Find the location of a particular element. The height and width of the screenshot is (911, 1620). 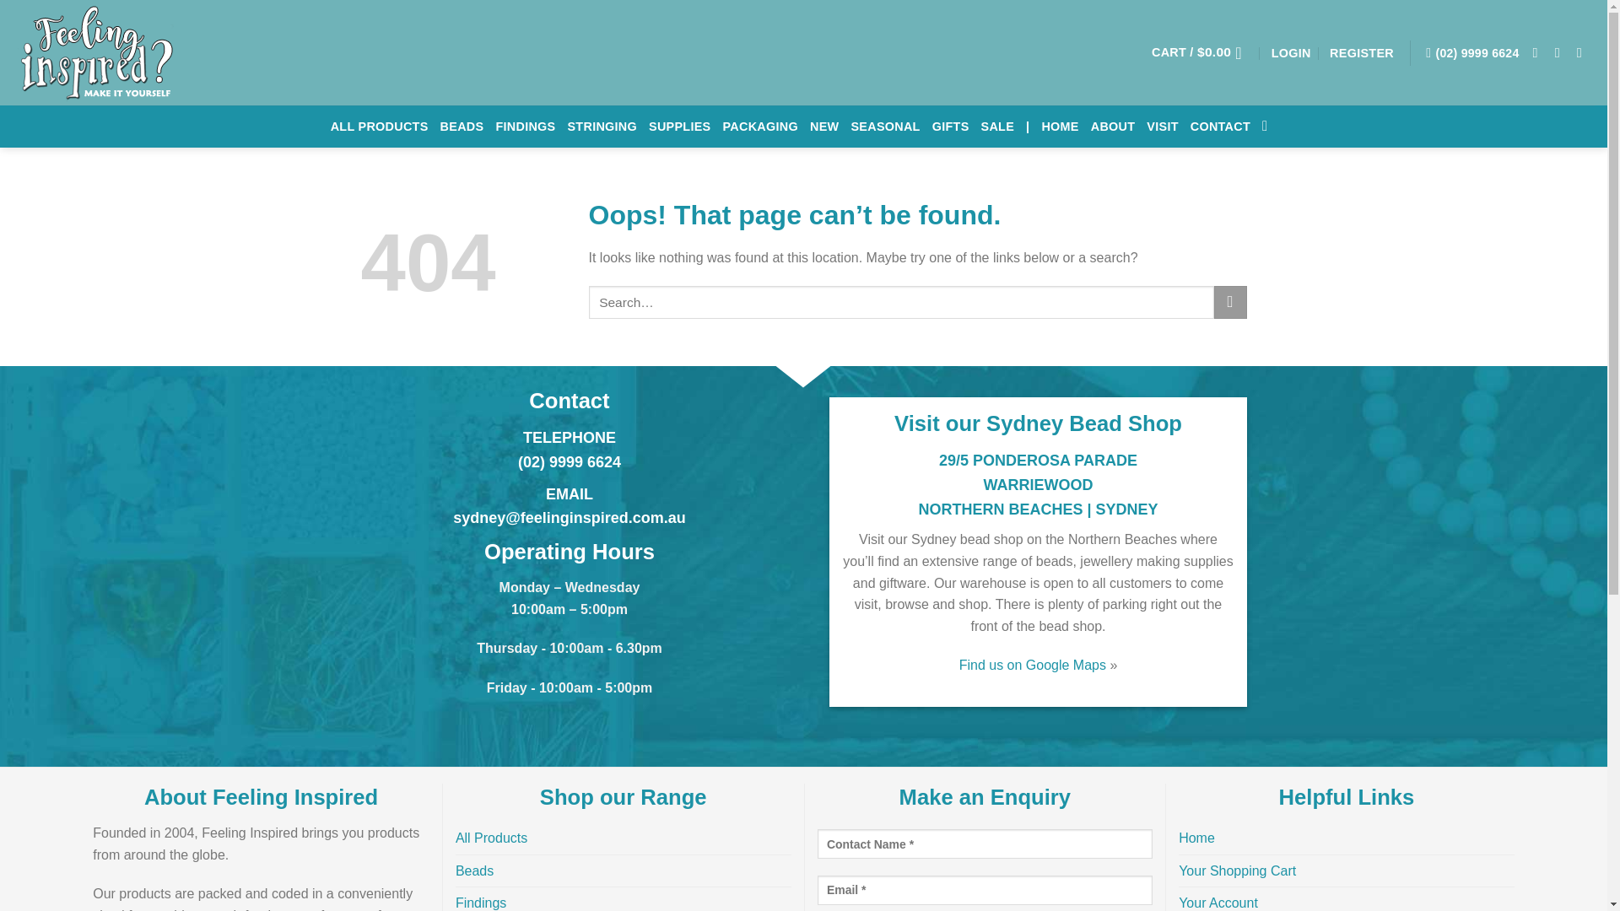

REGISTER is located at coordinates (1362, 52).